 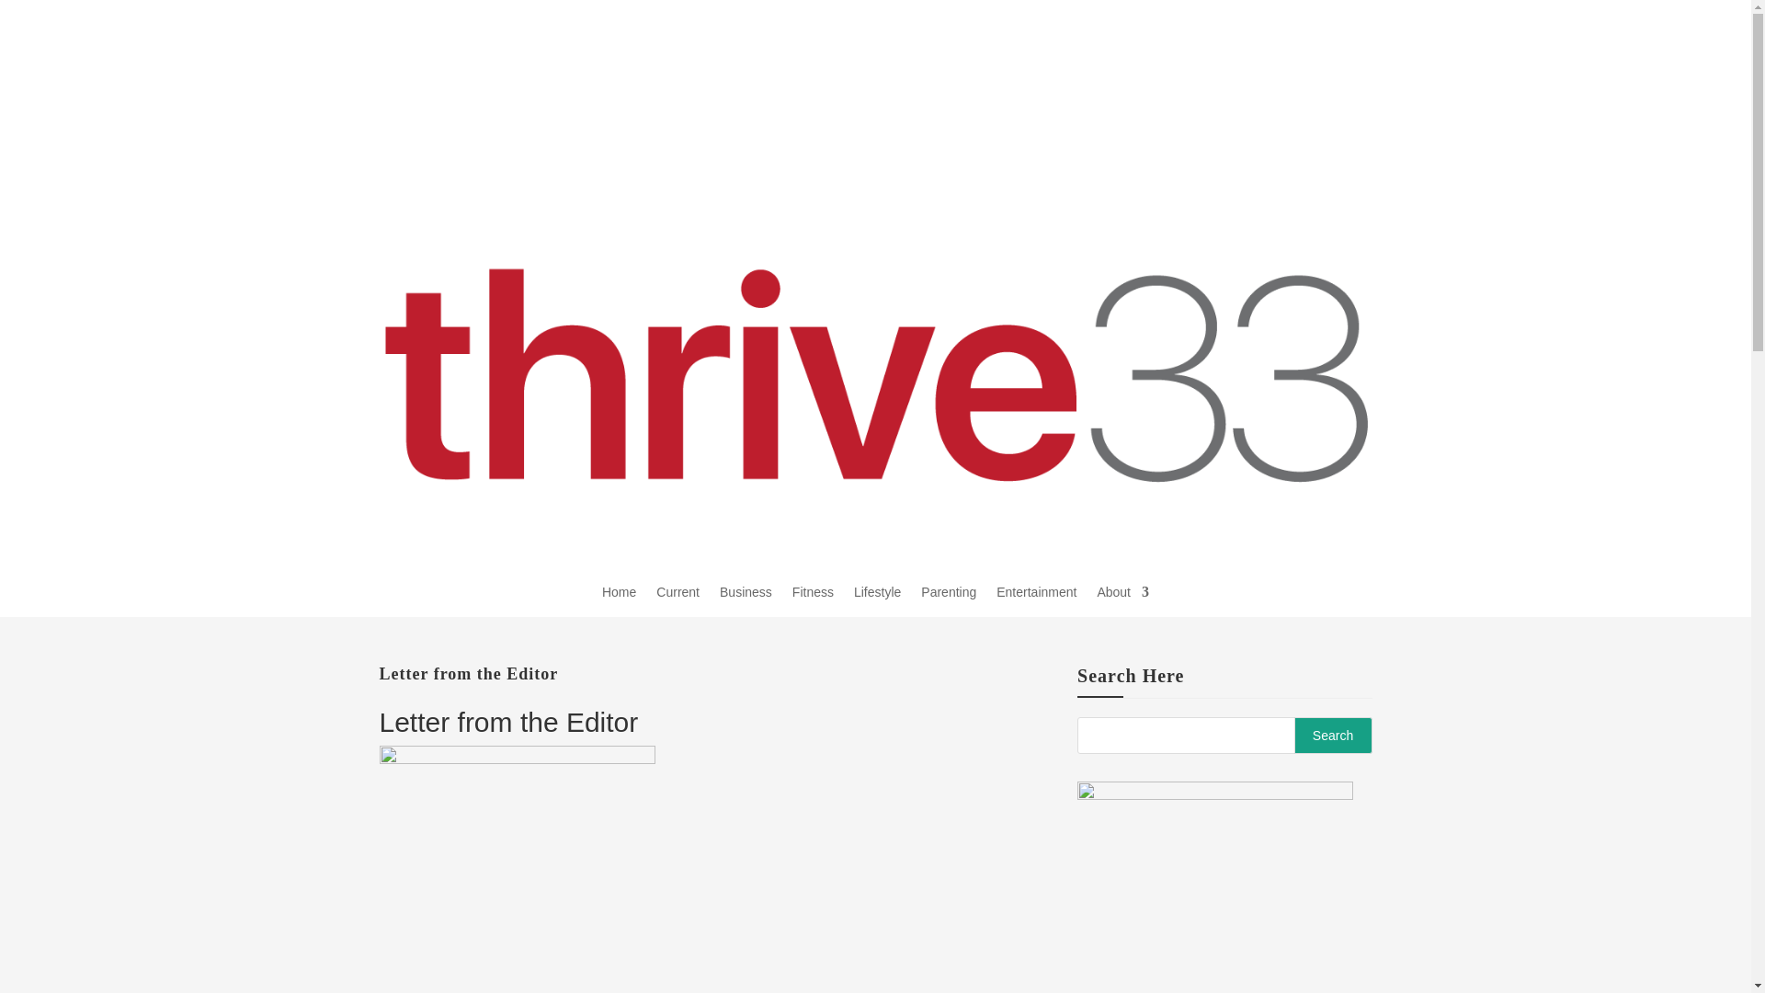 I want to click on Parenting, so click(x=949, y=591).